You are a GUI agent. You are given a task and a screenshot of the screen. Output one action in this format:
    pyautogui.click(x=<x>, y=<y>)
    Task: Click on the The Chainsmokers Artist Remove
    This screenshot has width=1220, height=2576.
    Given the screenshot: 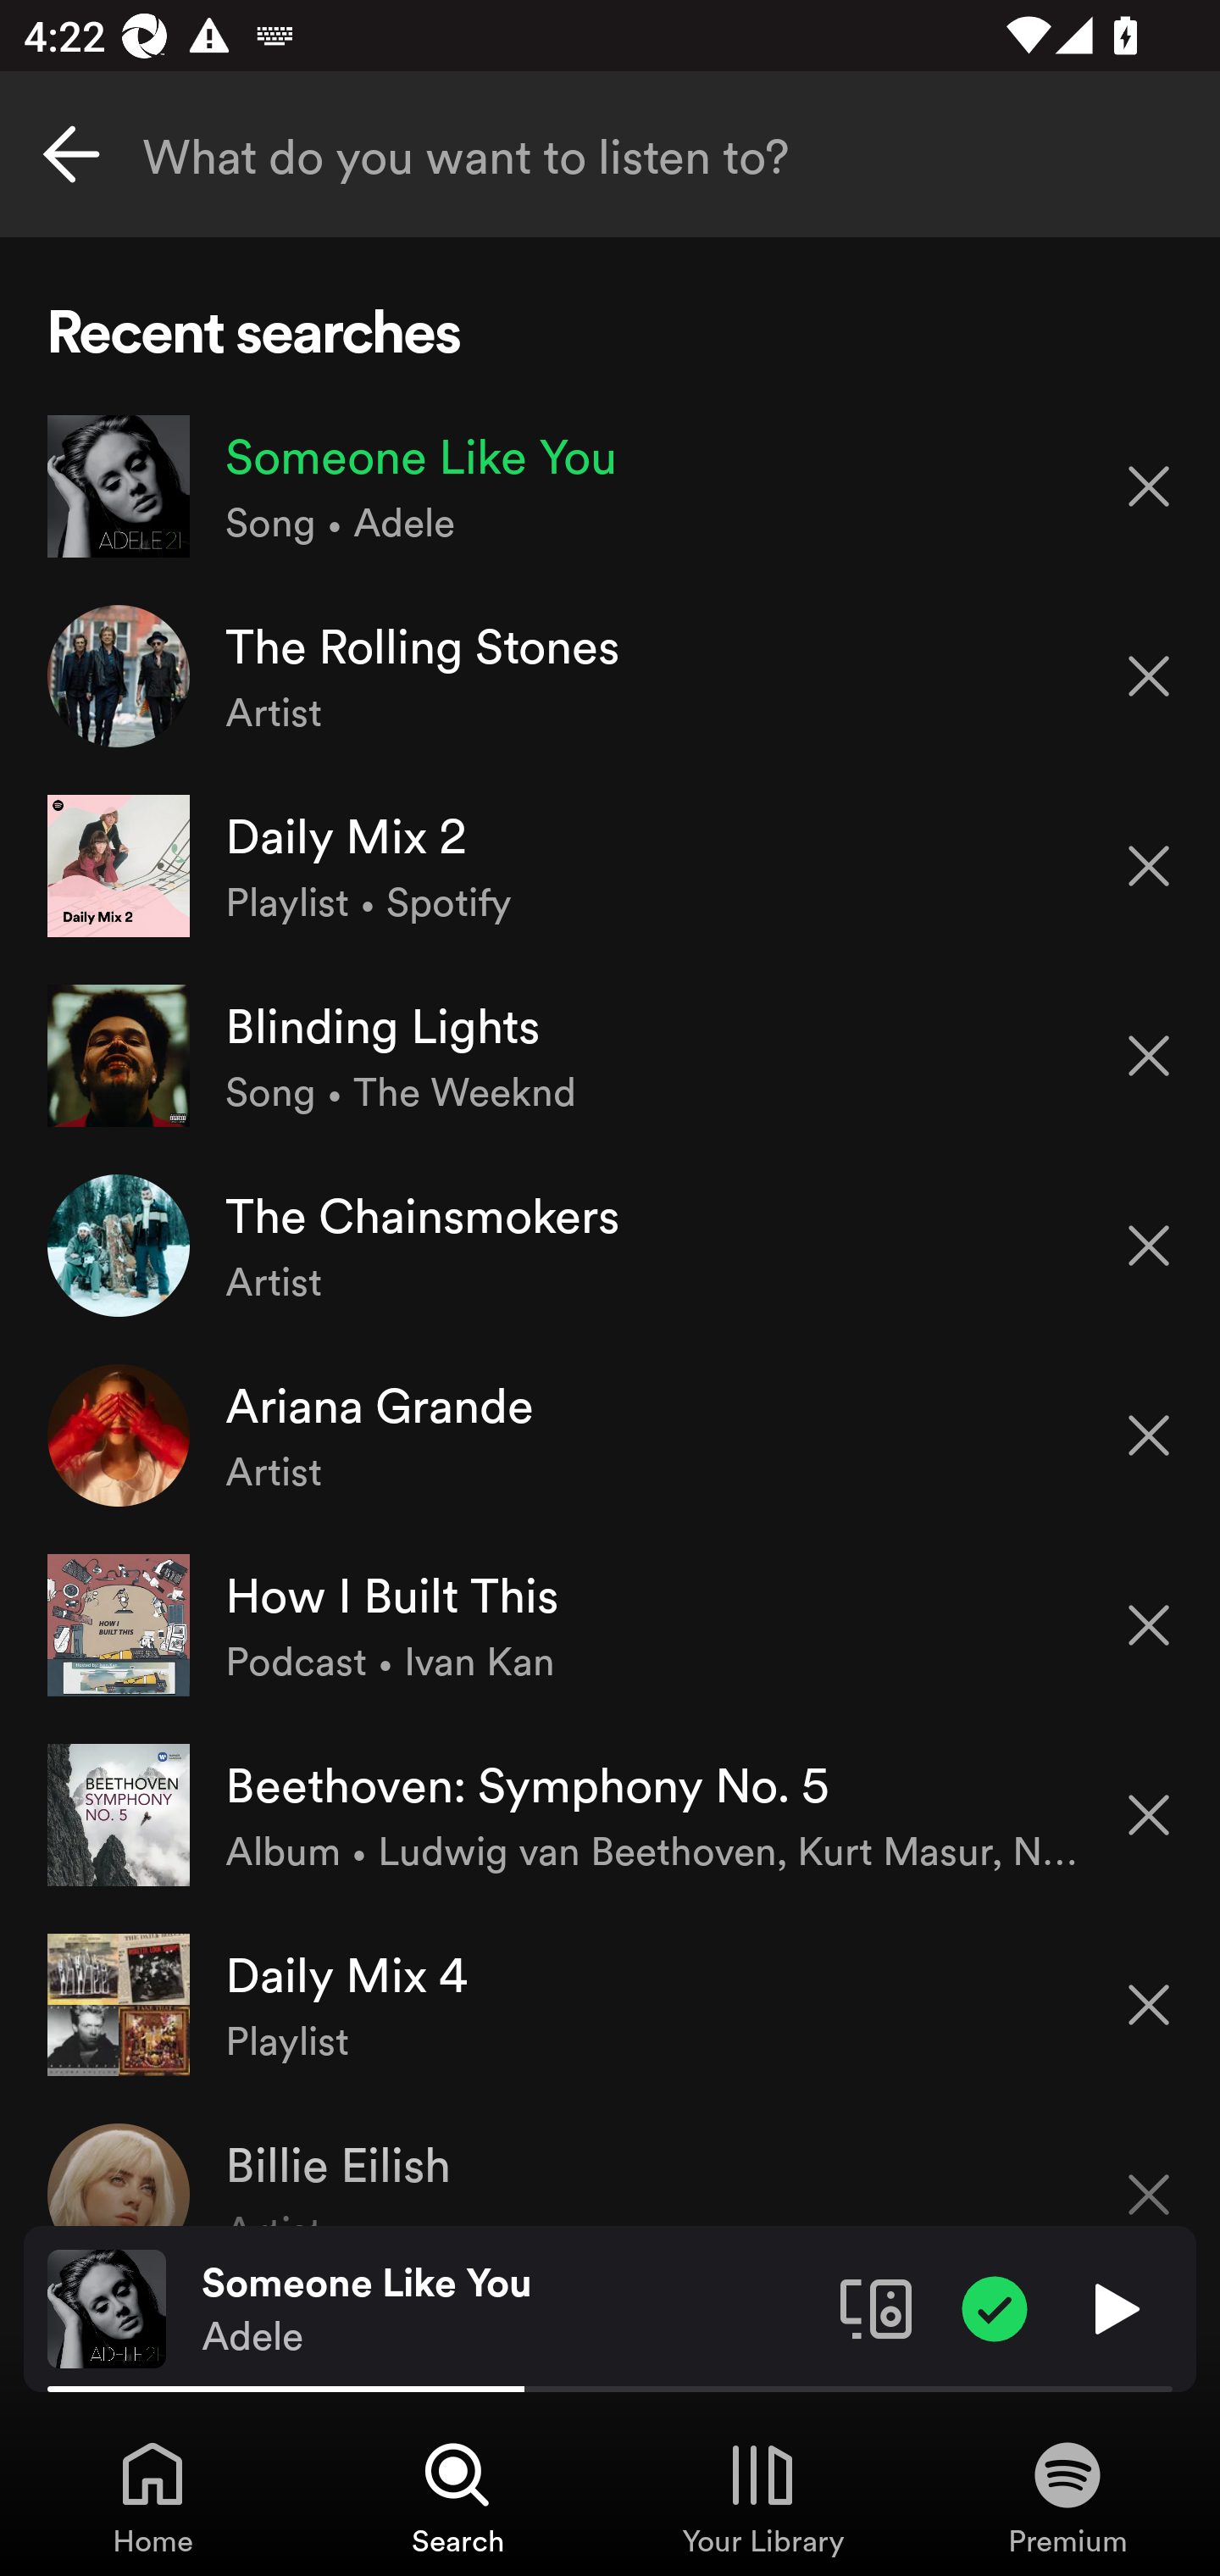 What is the action you would take?
    pyautogui.click(x=610, y=1245)
    